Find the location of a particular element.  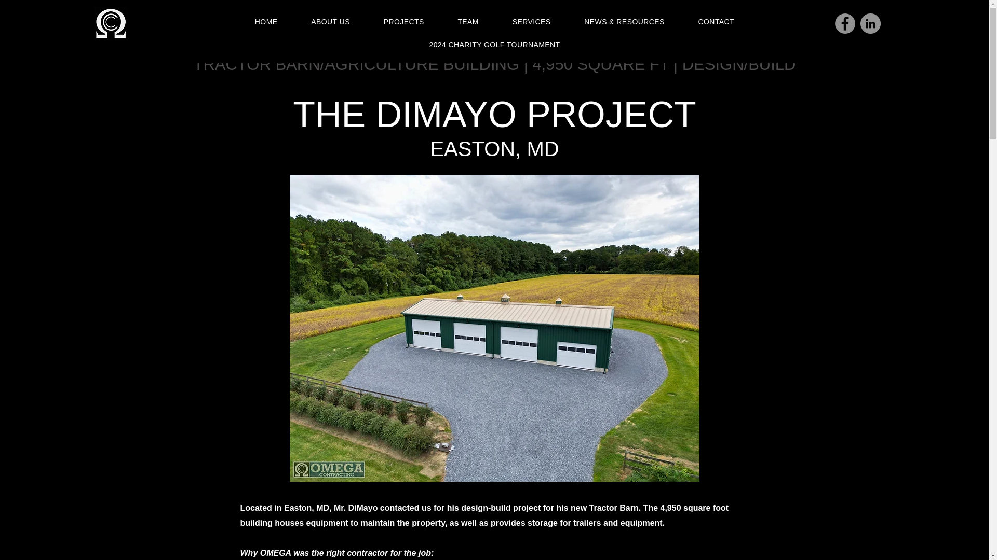

HOME is located at coordinates (266, 22).